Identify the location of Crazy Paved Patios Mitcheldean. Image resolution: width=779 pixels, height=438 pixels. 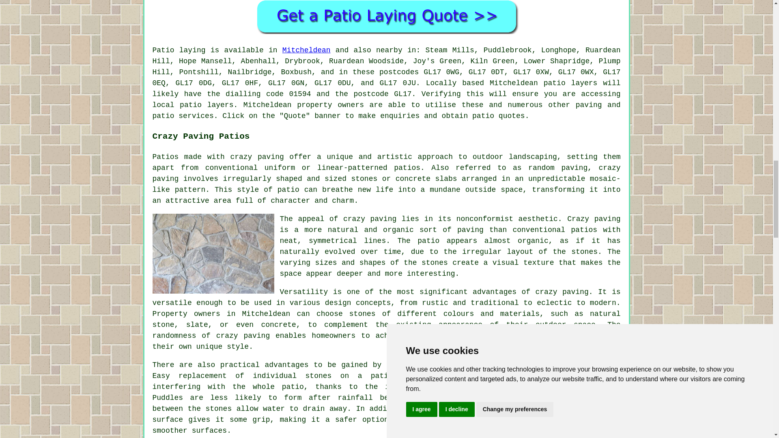
(560, 399).